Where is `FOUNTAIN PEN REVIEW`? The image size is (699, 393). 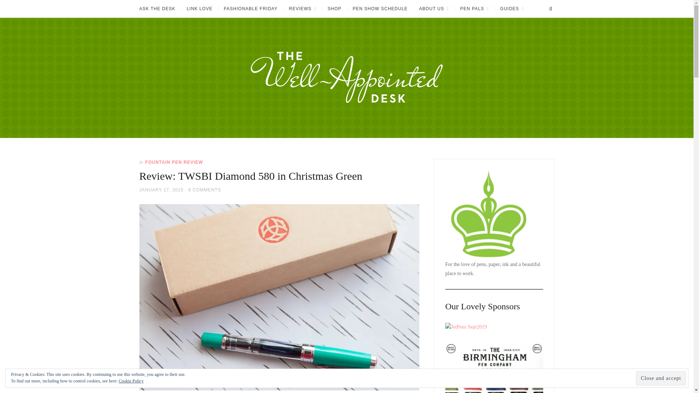 FOUNTAIN PEN REVIEW is located at coordinates (174, 162).